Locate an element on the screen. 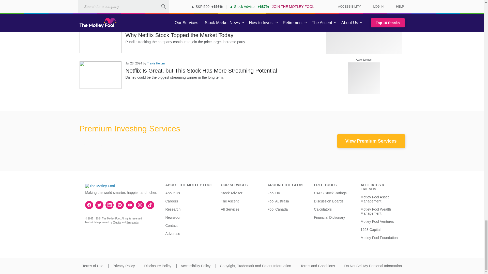  Privacy Policy is located at coordinates (124, 266).